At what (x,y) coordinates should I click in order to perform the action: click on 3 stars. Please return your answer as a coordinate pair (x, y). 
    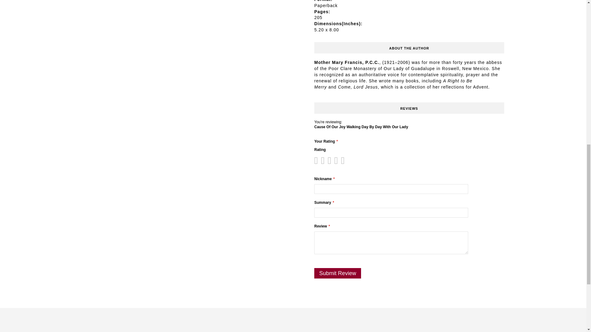
    Looking at the image, I should click on (324, 160).